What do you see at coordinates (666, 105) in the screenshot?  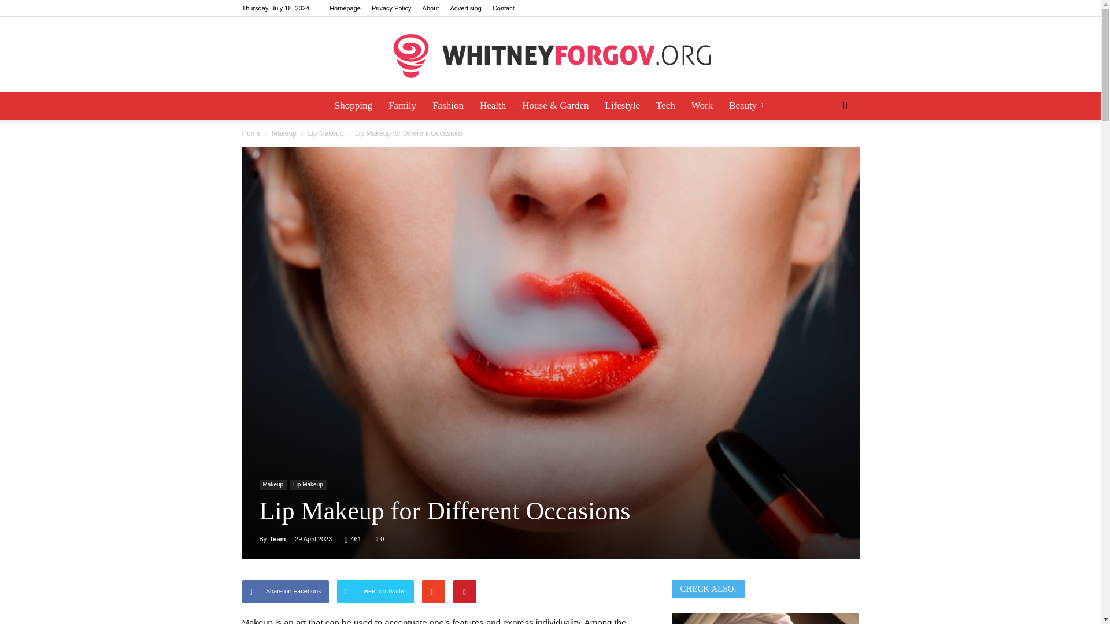 I see `Tech` at bounding box center [666, 105].